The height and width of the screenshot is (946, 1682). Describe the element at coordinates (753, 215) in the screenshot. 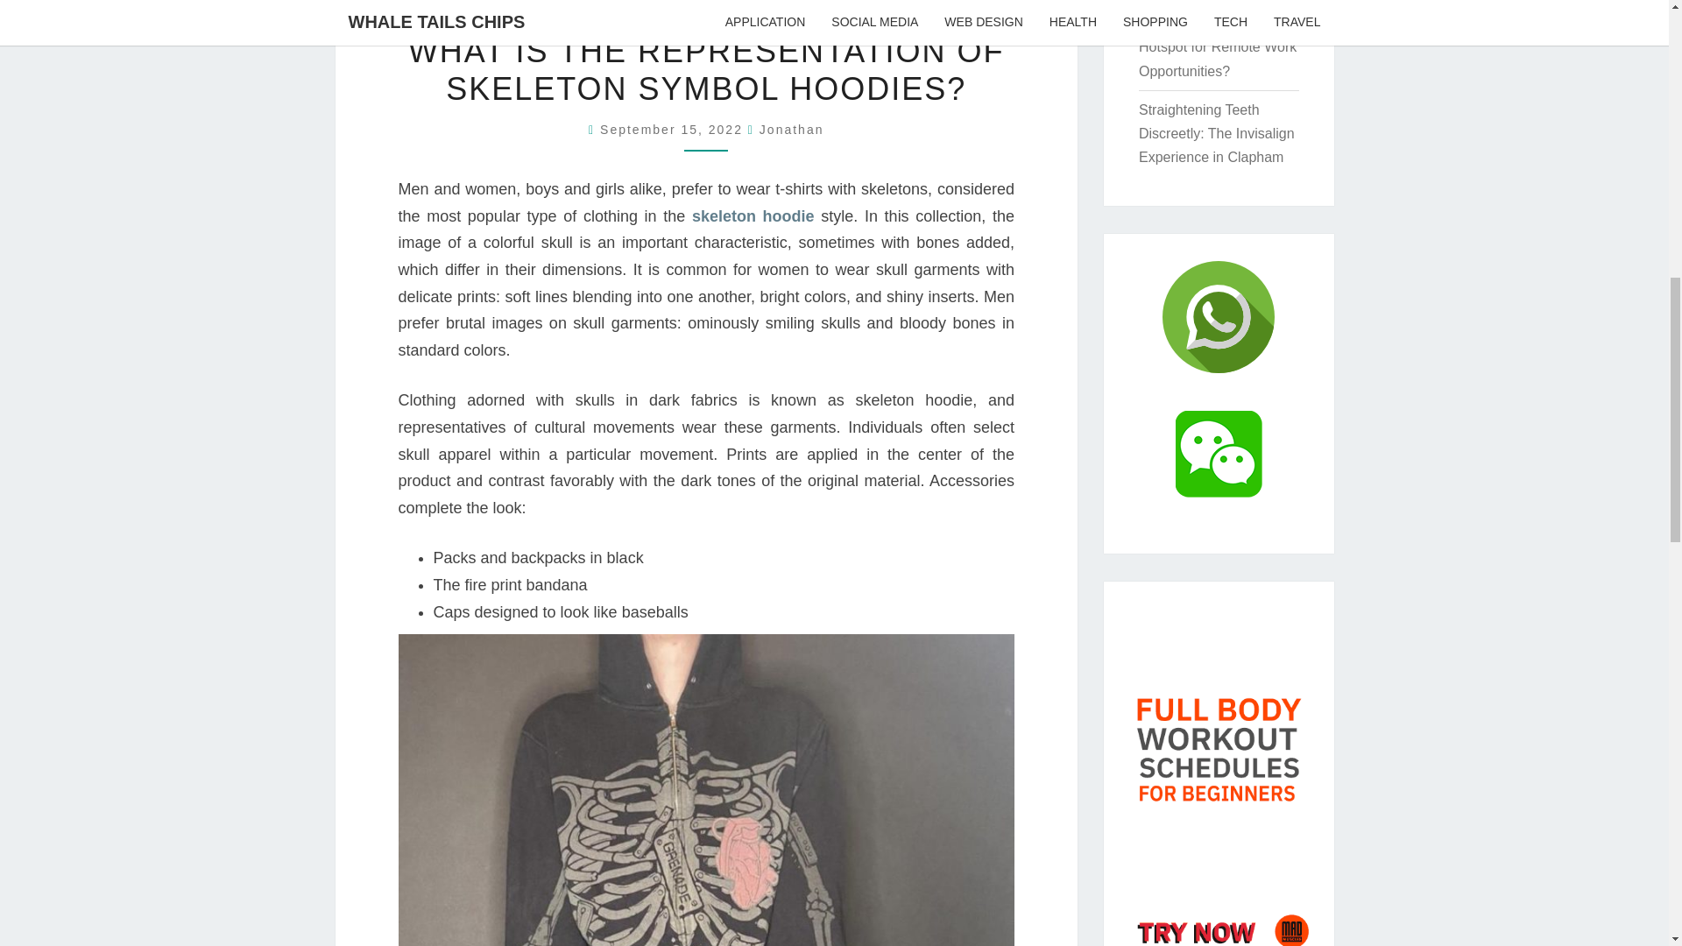

I see `skeleton hoodie` at that location.